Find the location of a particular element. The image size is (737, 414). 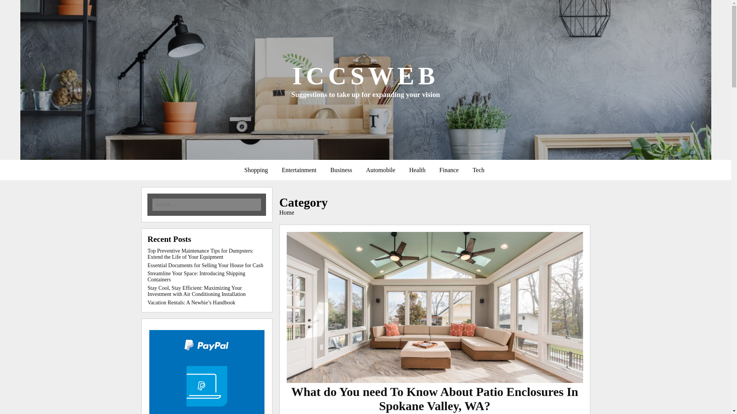

Search is located at coordinates (110, 6).